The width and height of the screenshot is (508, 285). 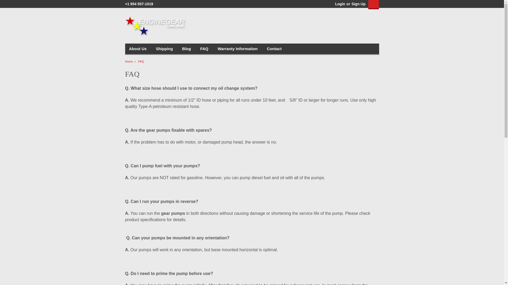 I want to click on Shipping, so click(x=169, y=49).